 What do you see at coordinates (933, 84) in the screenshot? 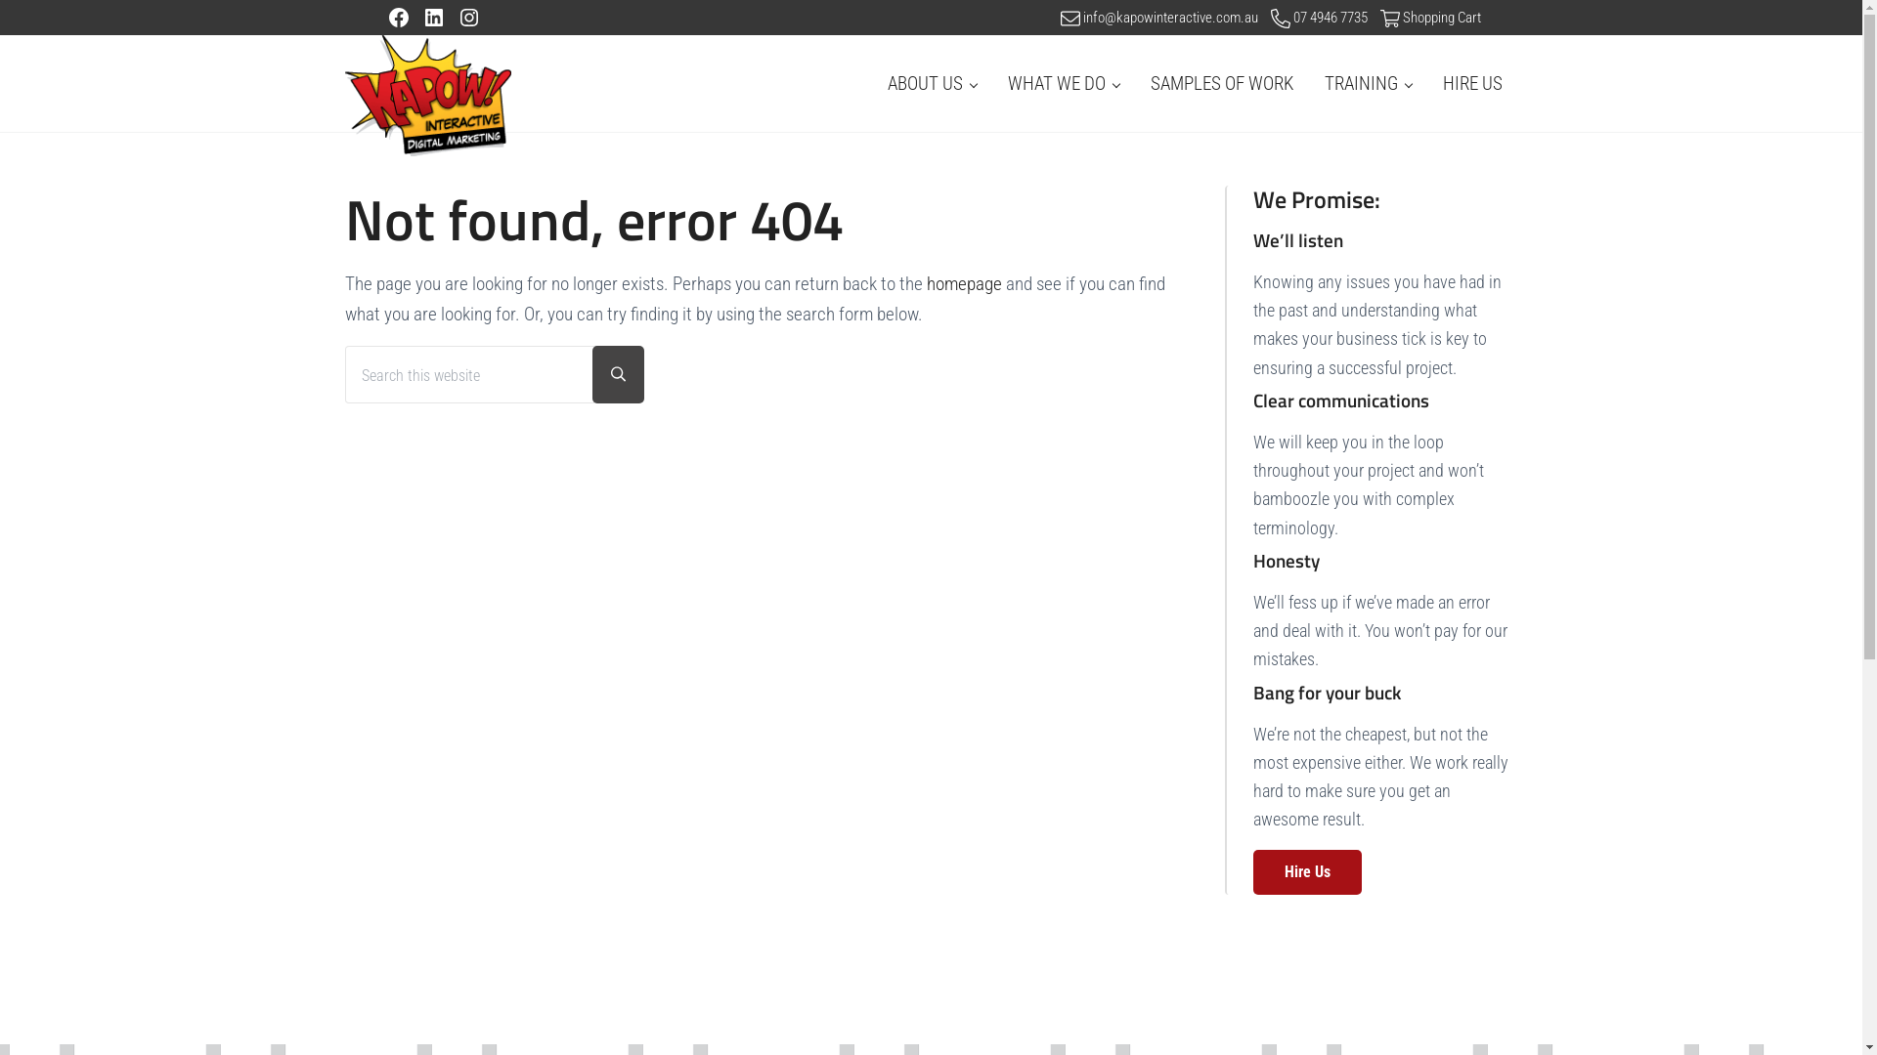
I see `ABOUT US` at bounding box center [933, 84].